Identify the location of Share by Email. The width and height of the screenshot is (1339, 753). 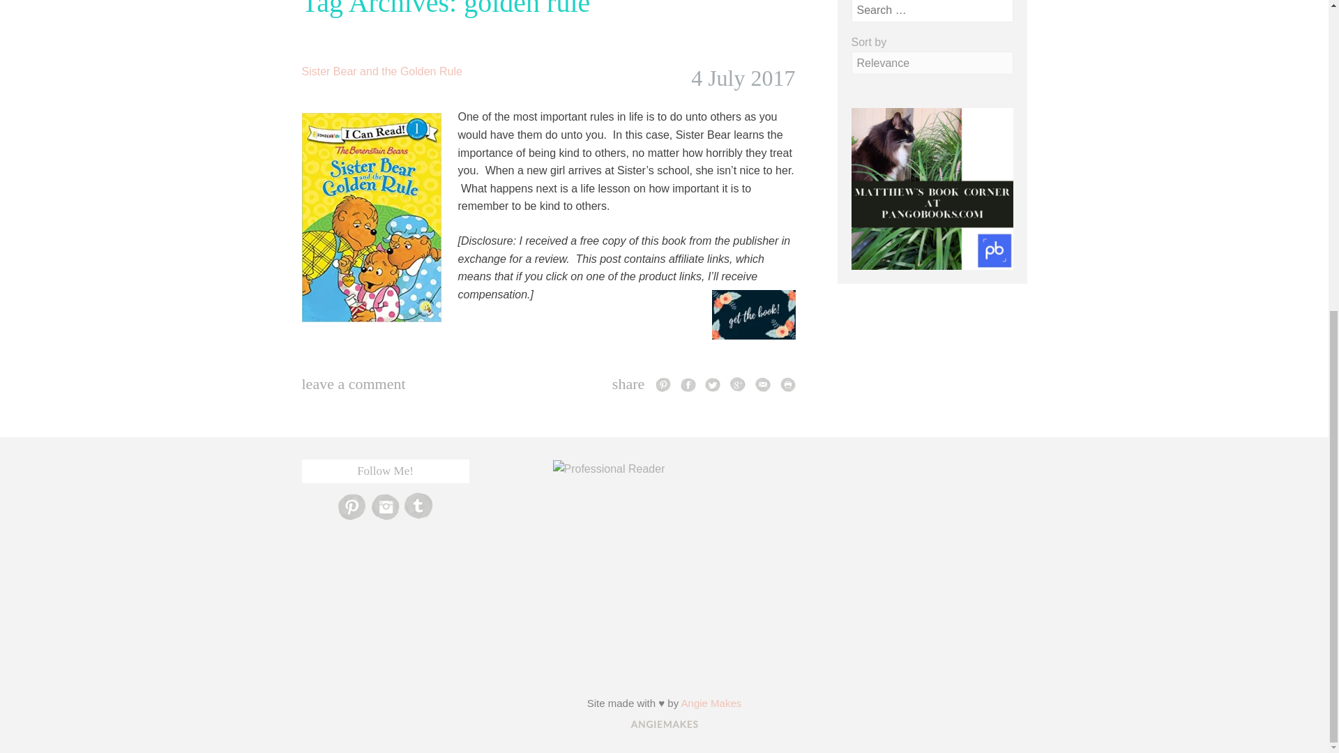
(763, 383).